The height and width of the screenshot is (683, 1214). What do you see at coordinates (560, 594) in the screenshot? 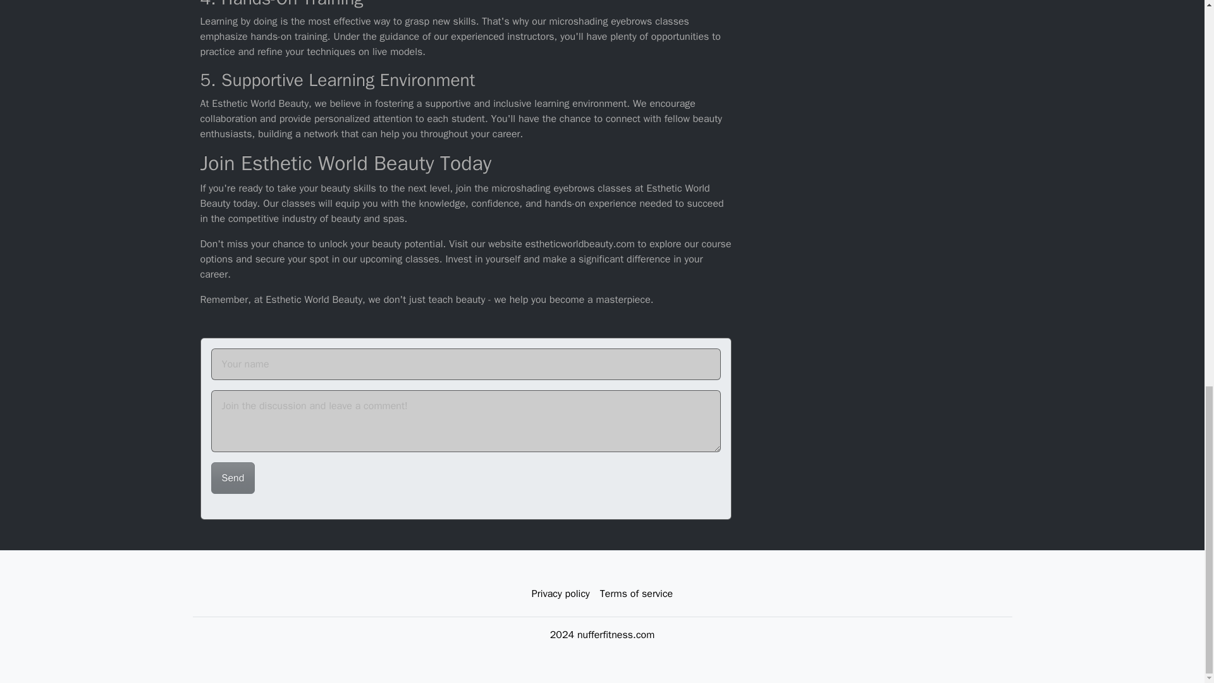
I see `Privacy policy` at bounding box center [560, 594].